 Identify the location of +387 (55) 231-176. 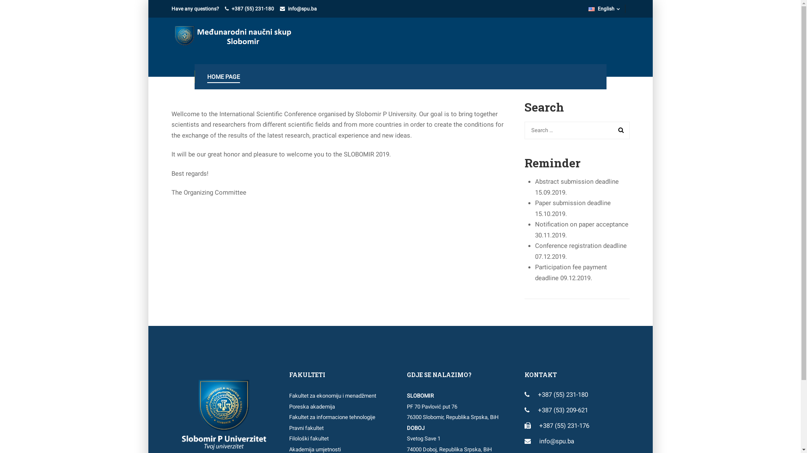
(564, 426).